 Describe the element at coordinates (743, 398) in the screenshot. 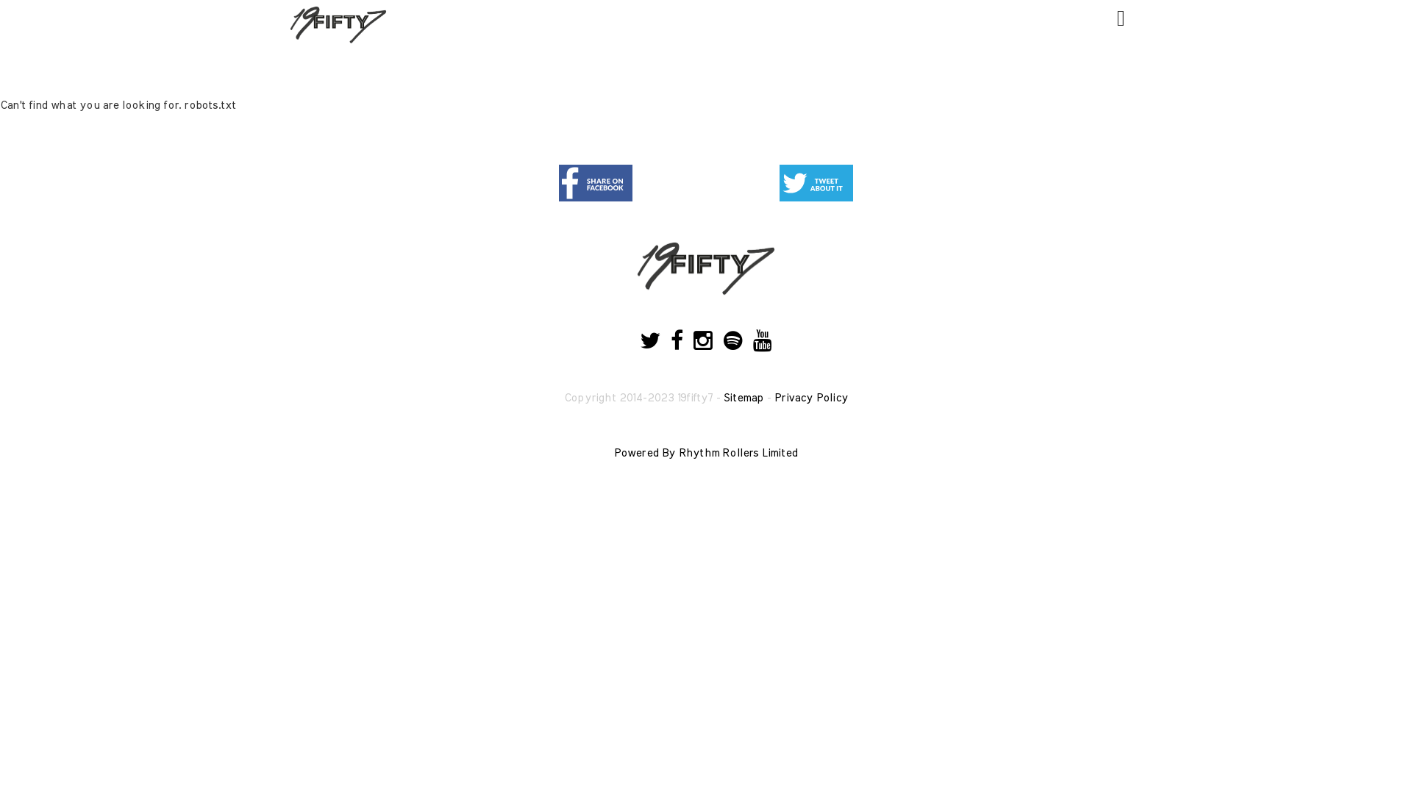

I see `Sitemap` at that location.